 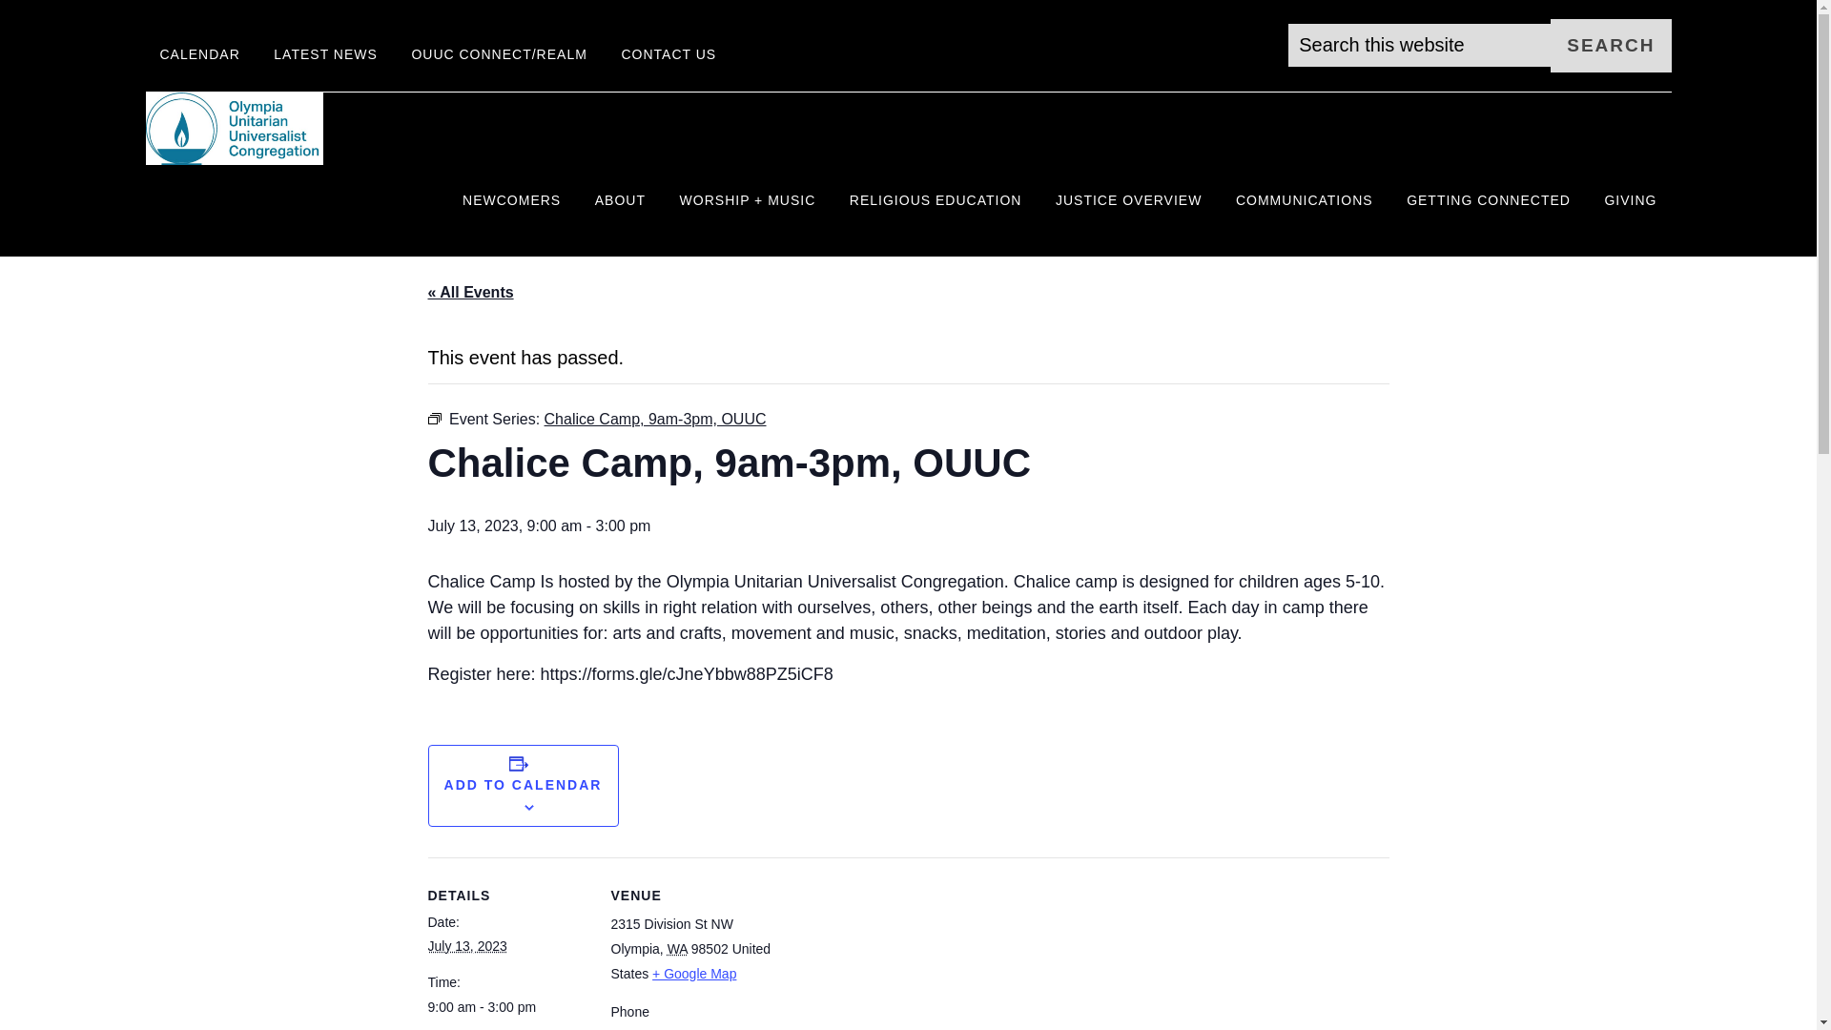 I want to click on Google maps iframe displaying the address to , so click(x=893, y=959).